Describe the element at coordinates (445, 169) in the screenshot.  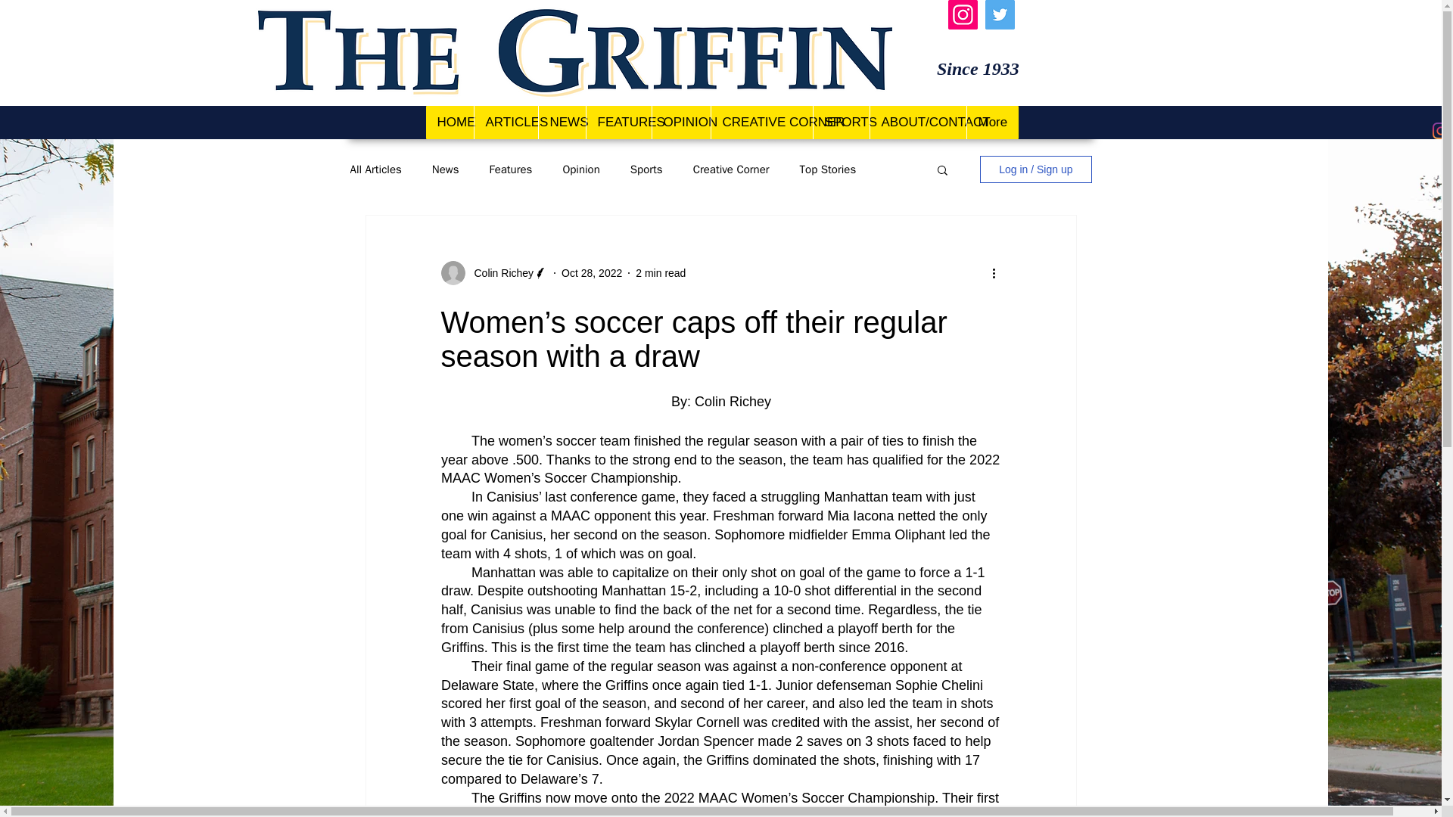
I see `News` at that location.